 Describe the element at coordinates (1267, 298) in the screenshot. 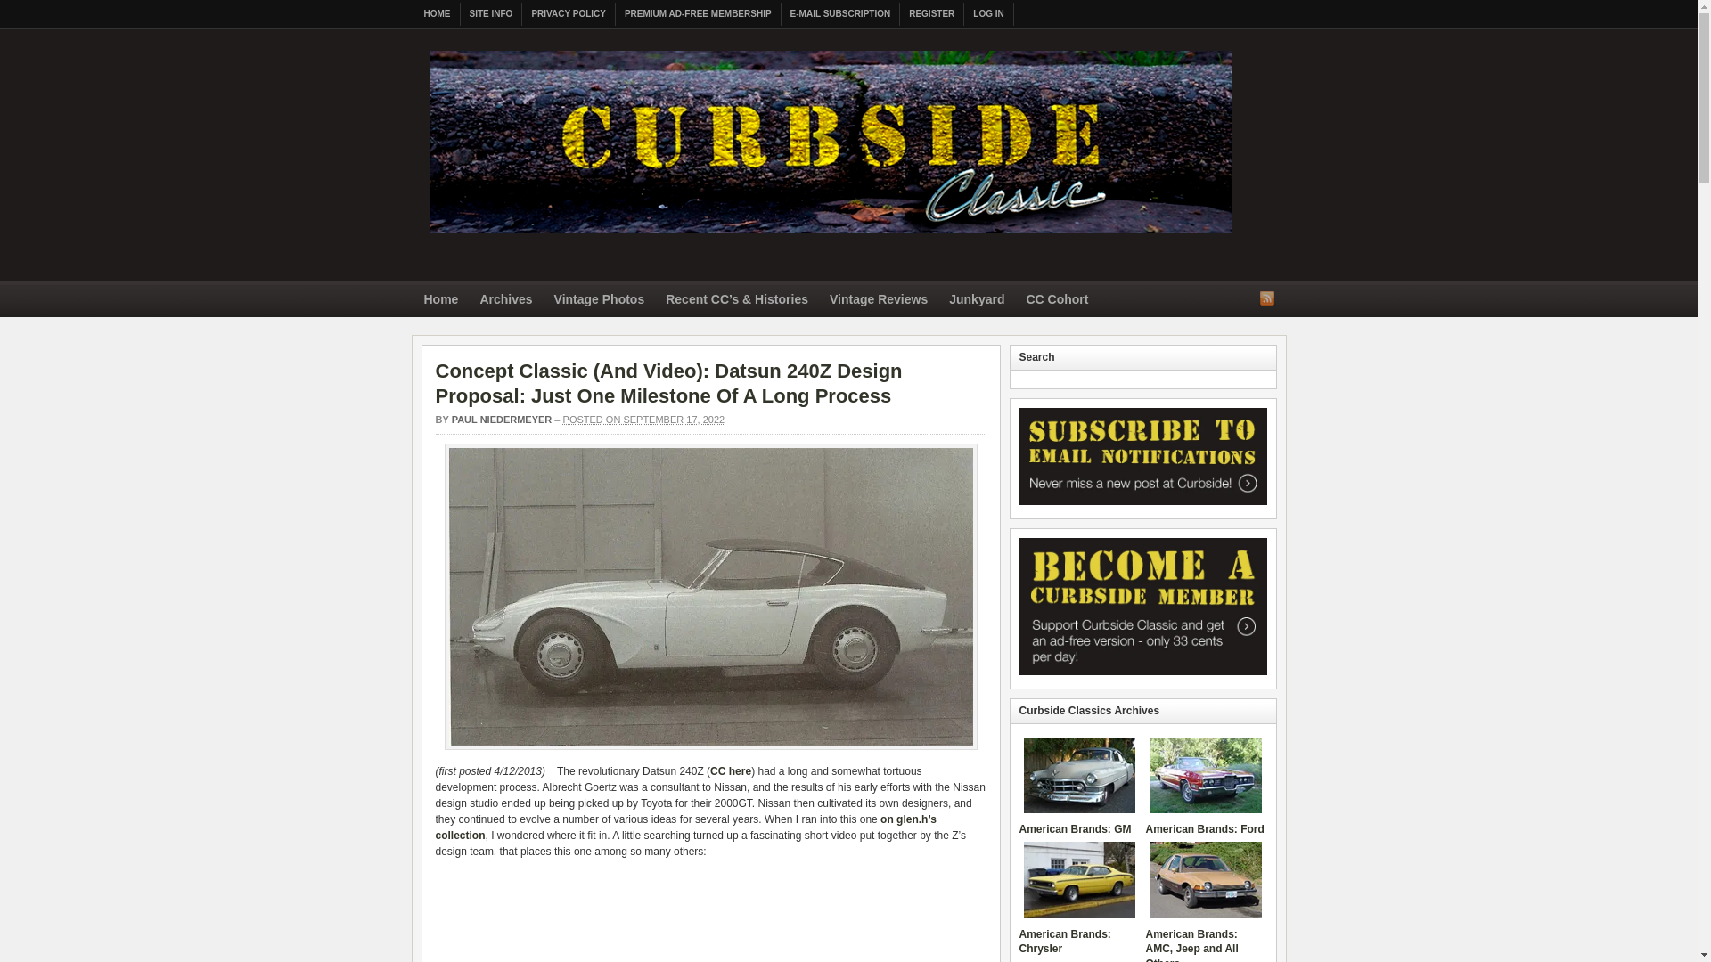

I see `Curbside Classic RSS Feed` at that location.